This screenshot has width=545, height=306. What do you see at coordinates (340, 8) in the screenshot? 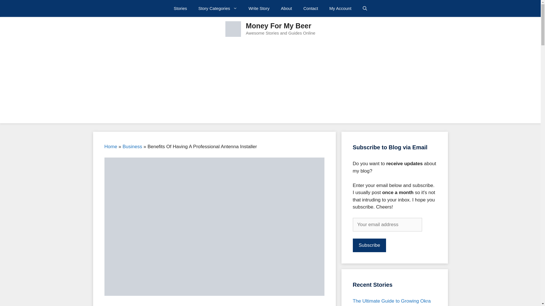
I see `My Account` at bounding box center [340, 8].